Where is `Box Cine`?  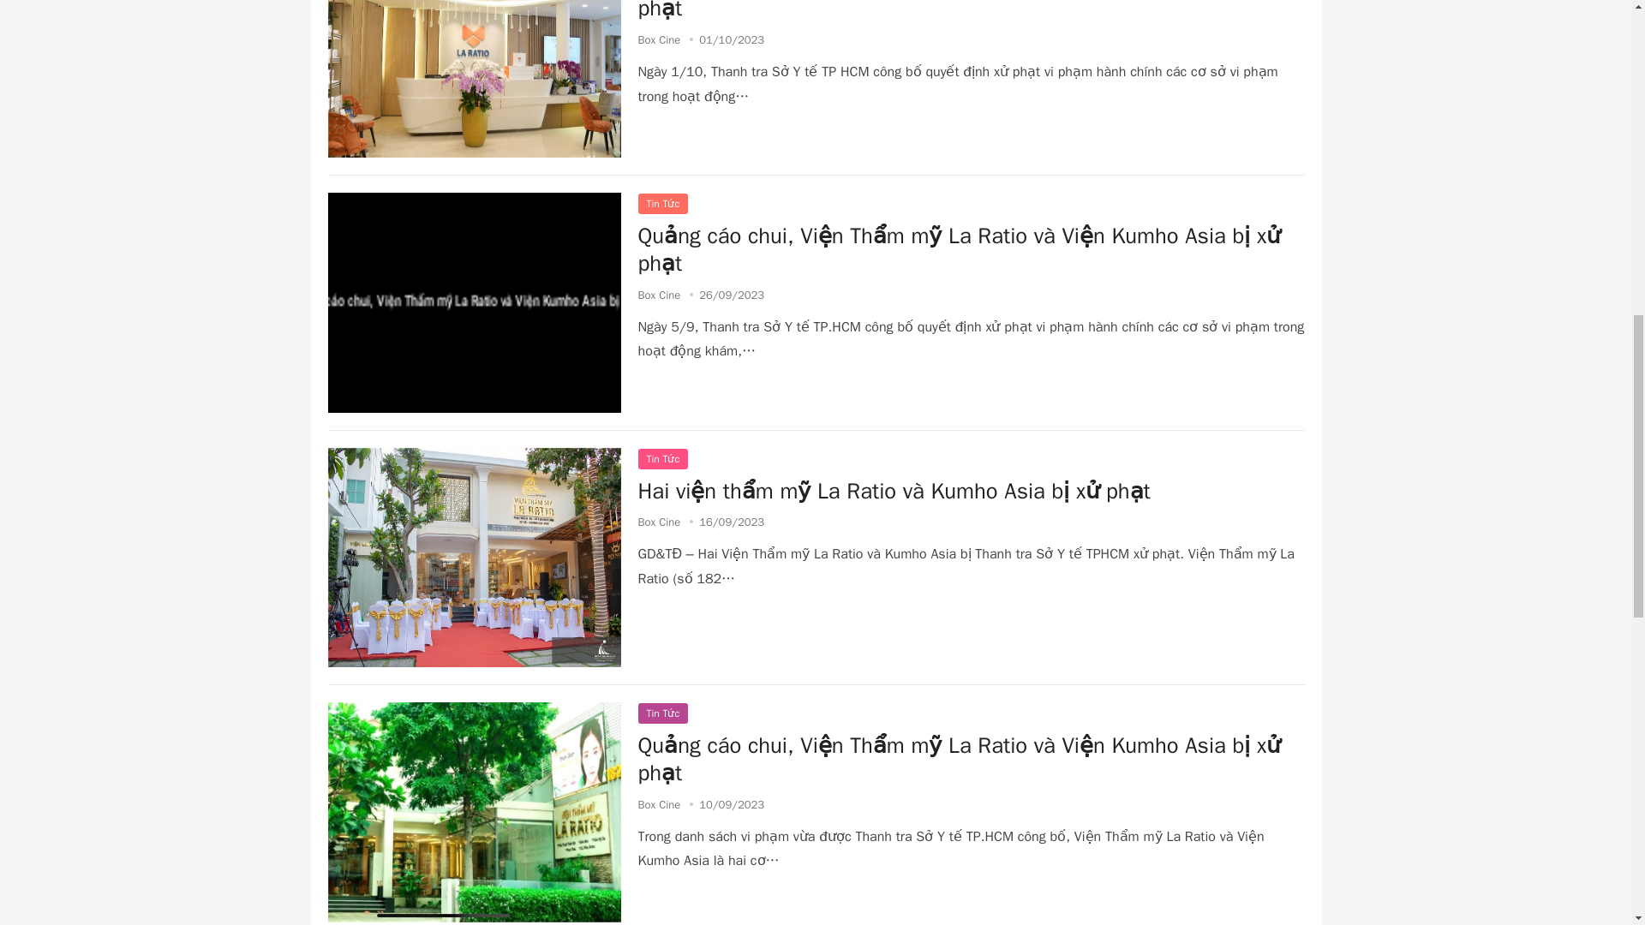
Box Cine is located at coordinates (659, 804).